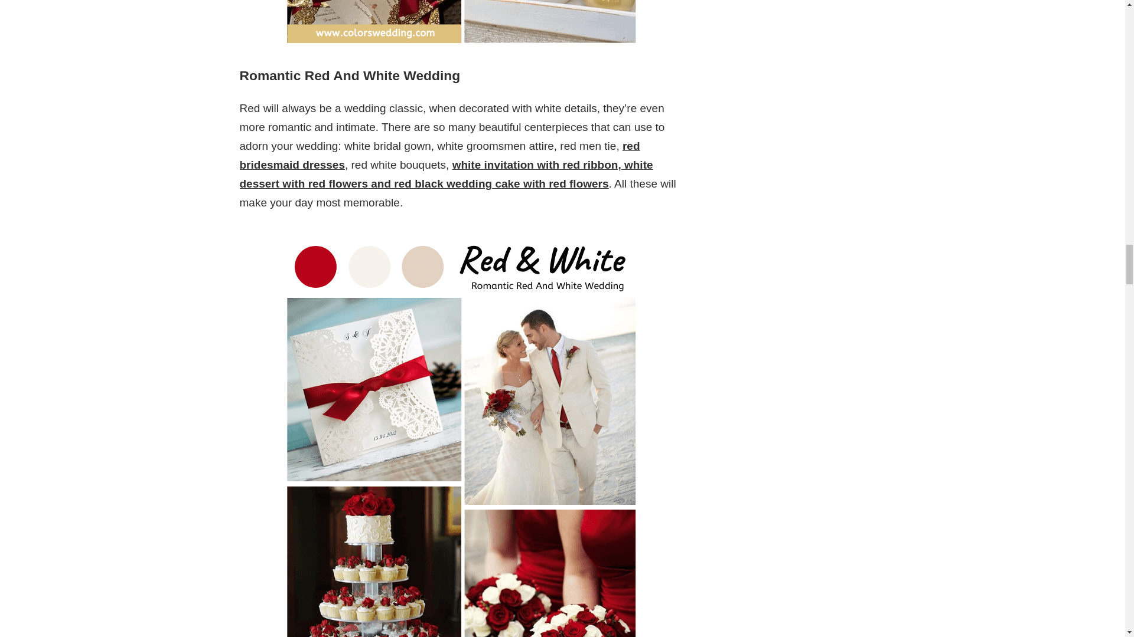  I want to click on red bridesmaid dresses, so click(439, 155).